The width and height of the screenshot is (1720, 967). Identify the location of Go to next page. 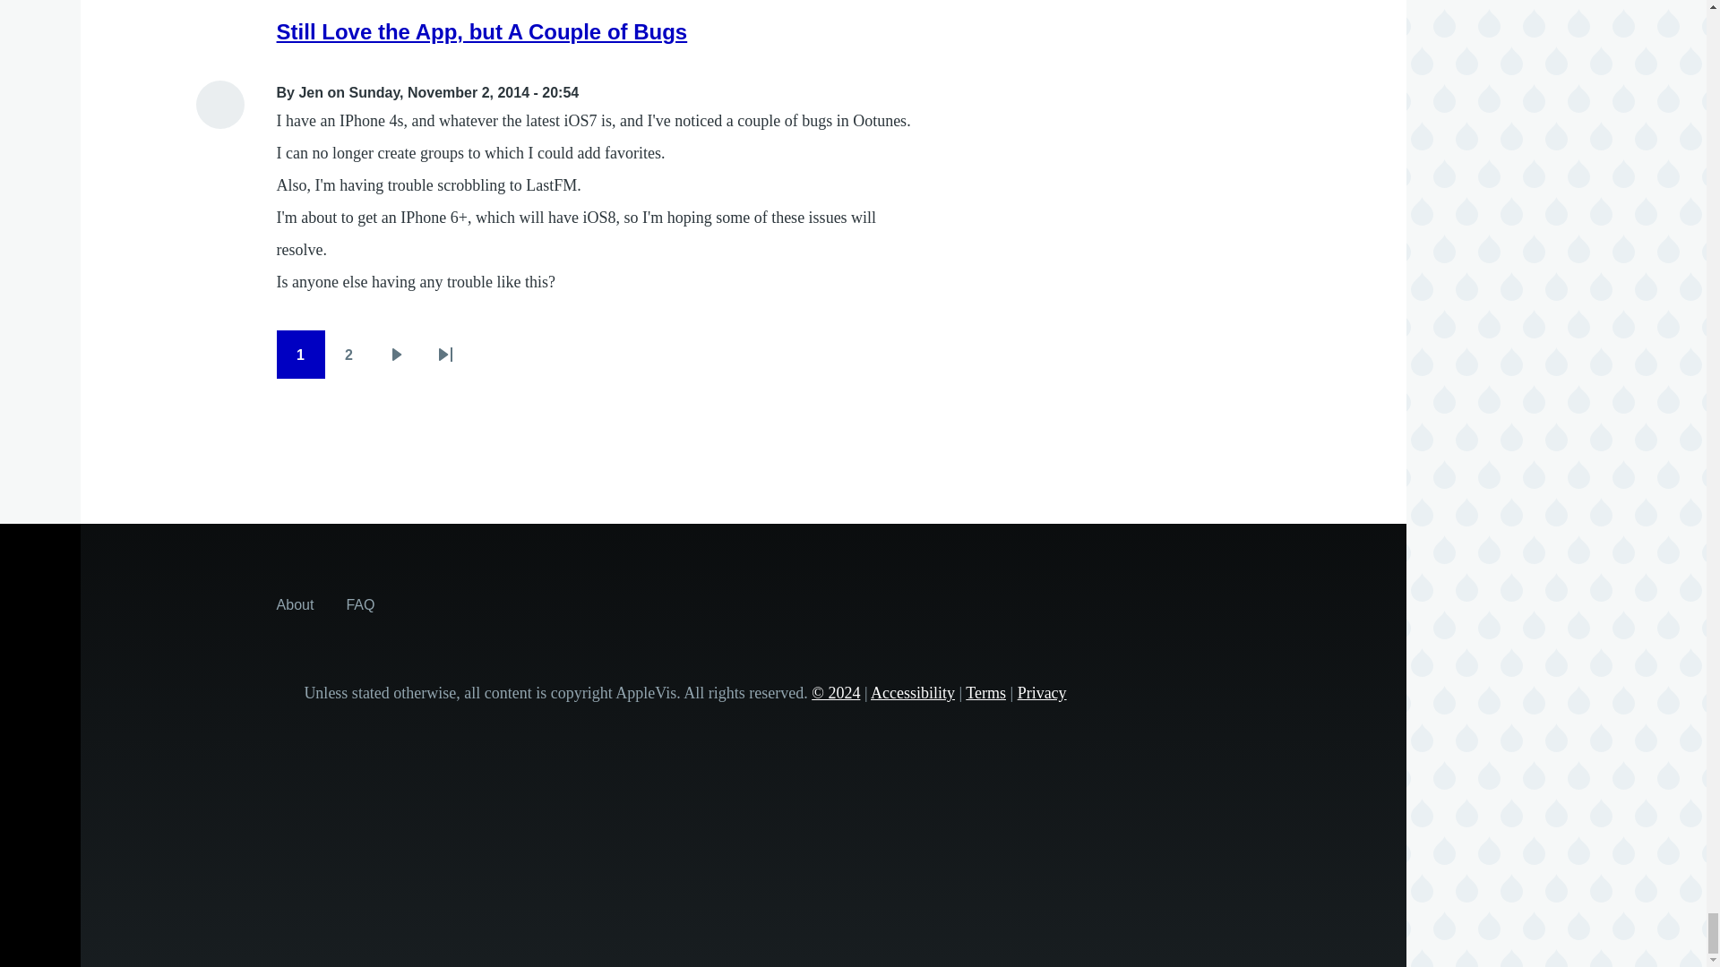
(397, 355).